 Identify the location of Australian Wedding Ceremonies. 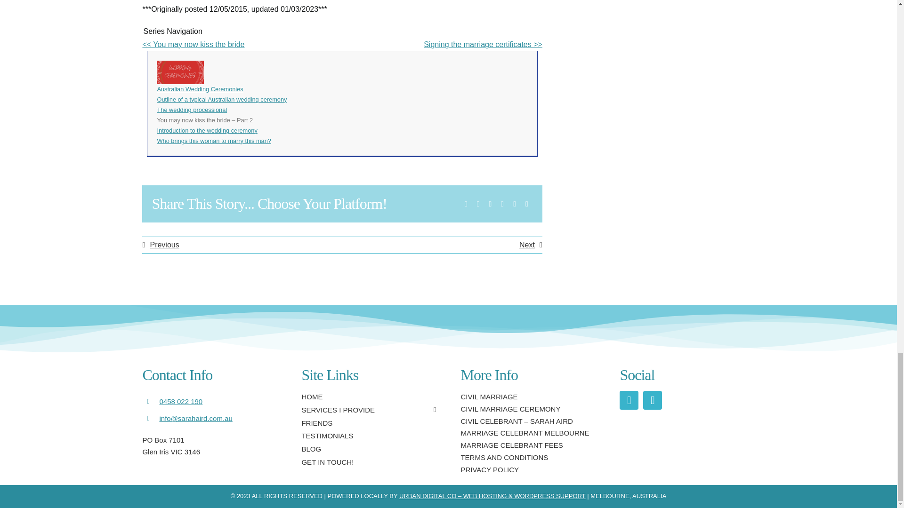
(200, 89).